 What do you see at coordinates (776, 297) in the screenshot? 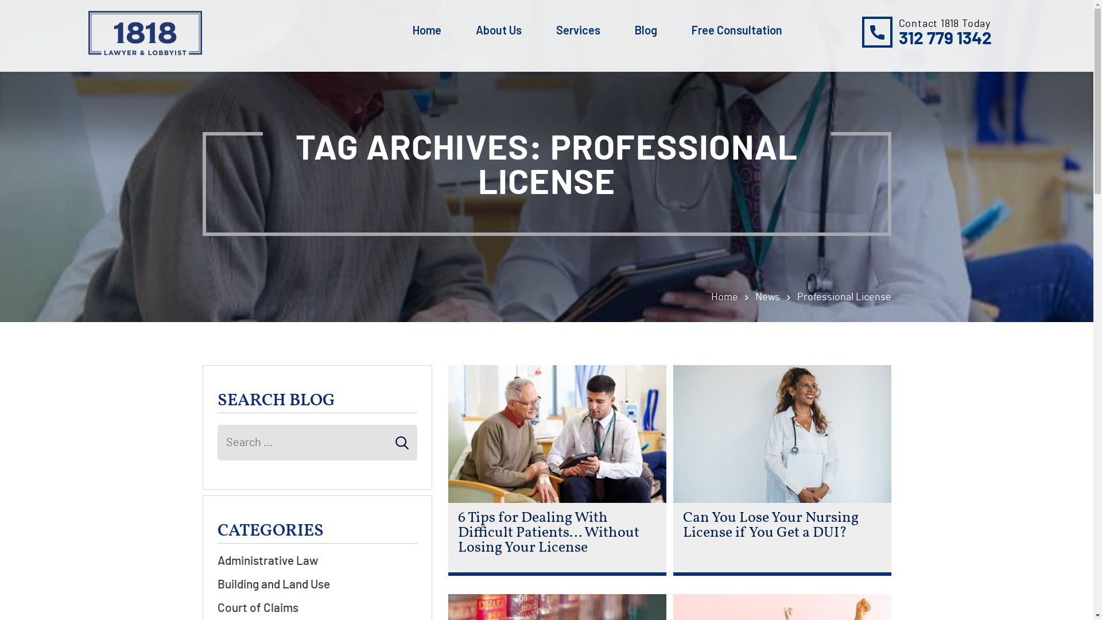
I see `News` at bounding box center [776, 297].